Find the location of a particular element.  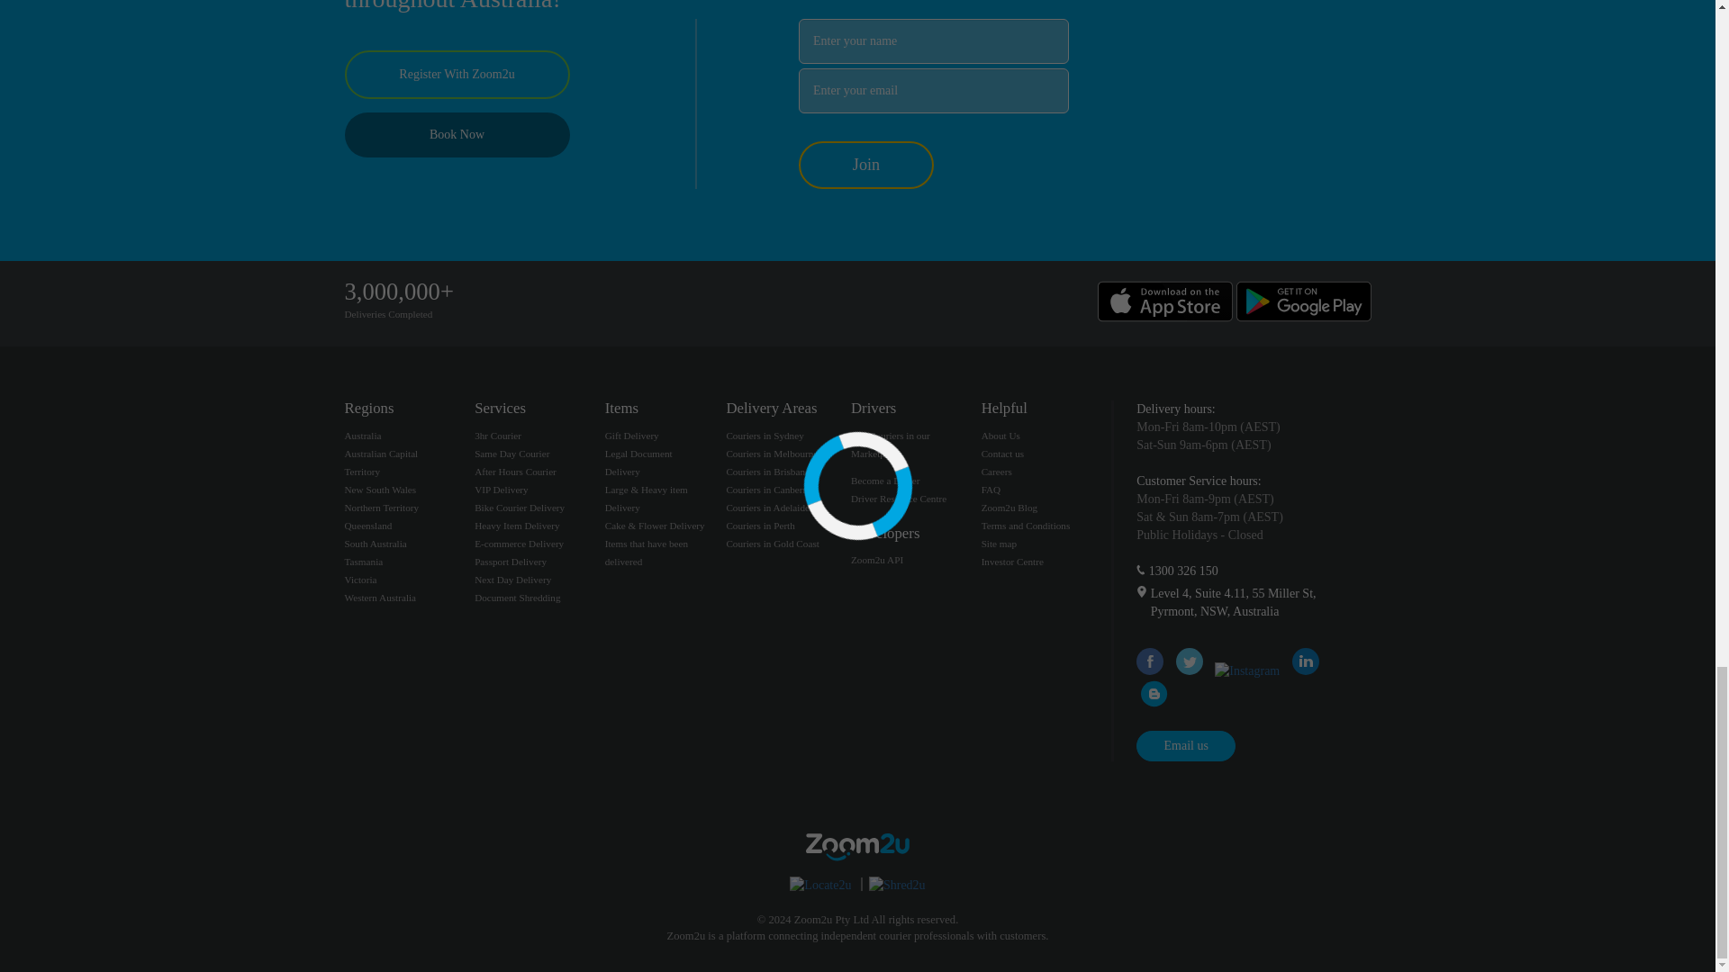

Join is located at coordinates (866, 164).